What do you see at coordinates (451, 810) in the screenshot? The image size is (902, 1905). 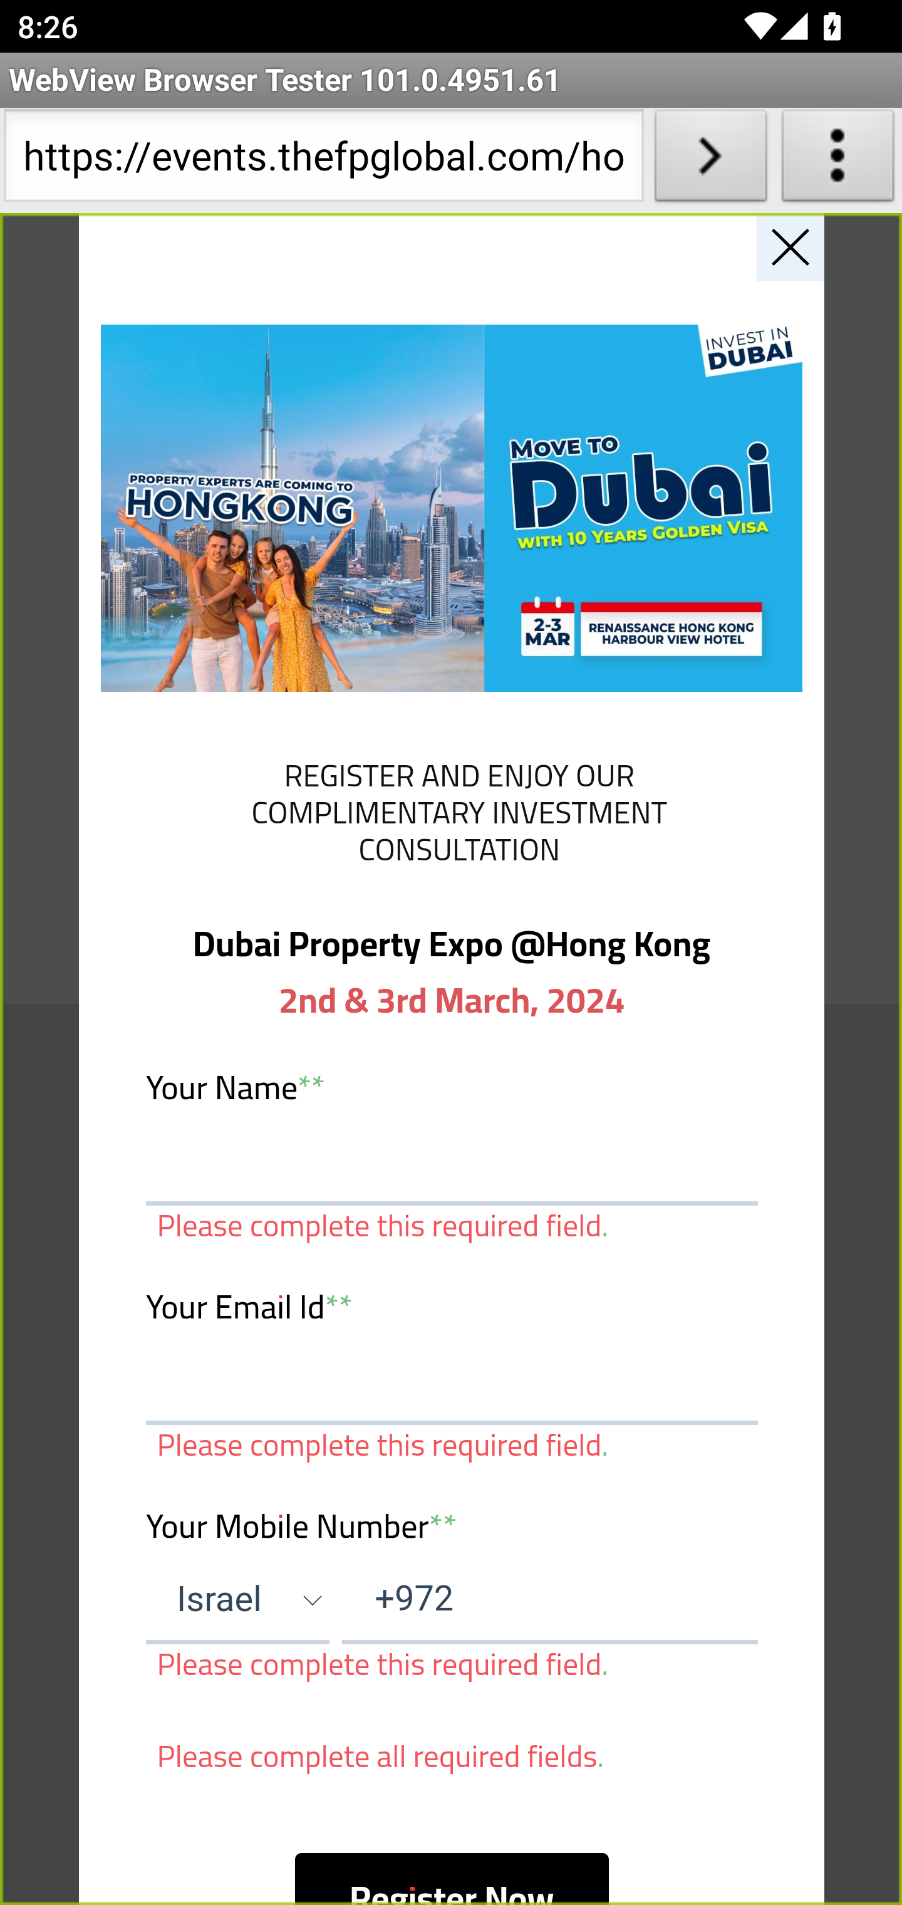 I see ` REGISTER NOW` at bounding box center [451, 810].